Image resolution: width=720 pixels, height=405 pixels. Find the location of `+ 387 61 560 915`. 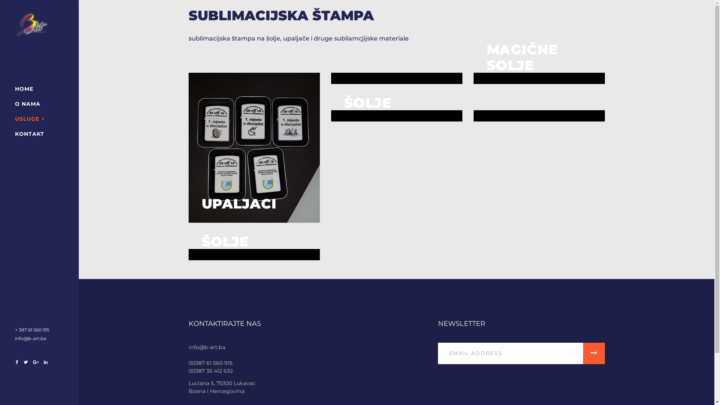

+ 387 61 560 915 is located at coordinates (32, 330).